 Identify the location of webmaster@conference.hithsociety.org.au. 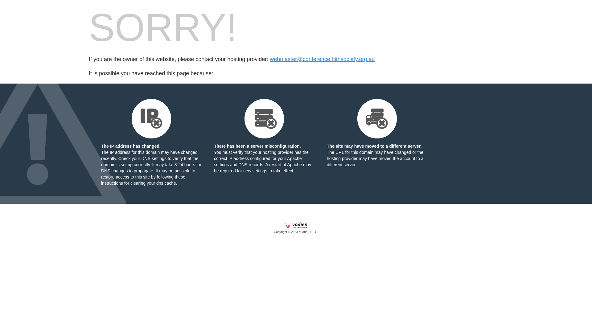
(322, 59).